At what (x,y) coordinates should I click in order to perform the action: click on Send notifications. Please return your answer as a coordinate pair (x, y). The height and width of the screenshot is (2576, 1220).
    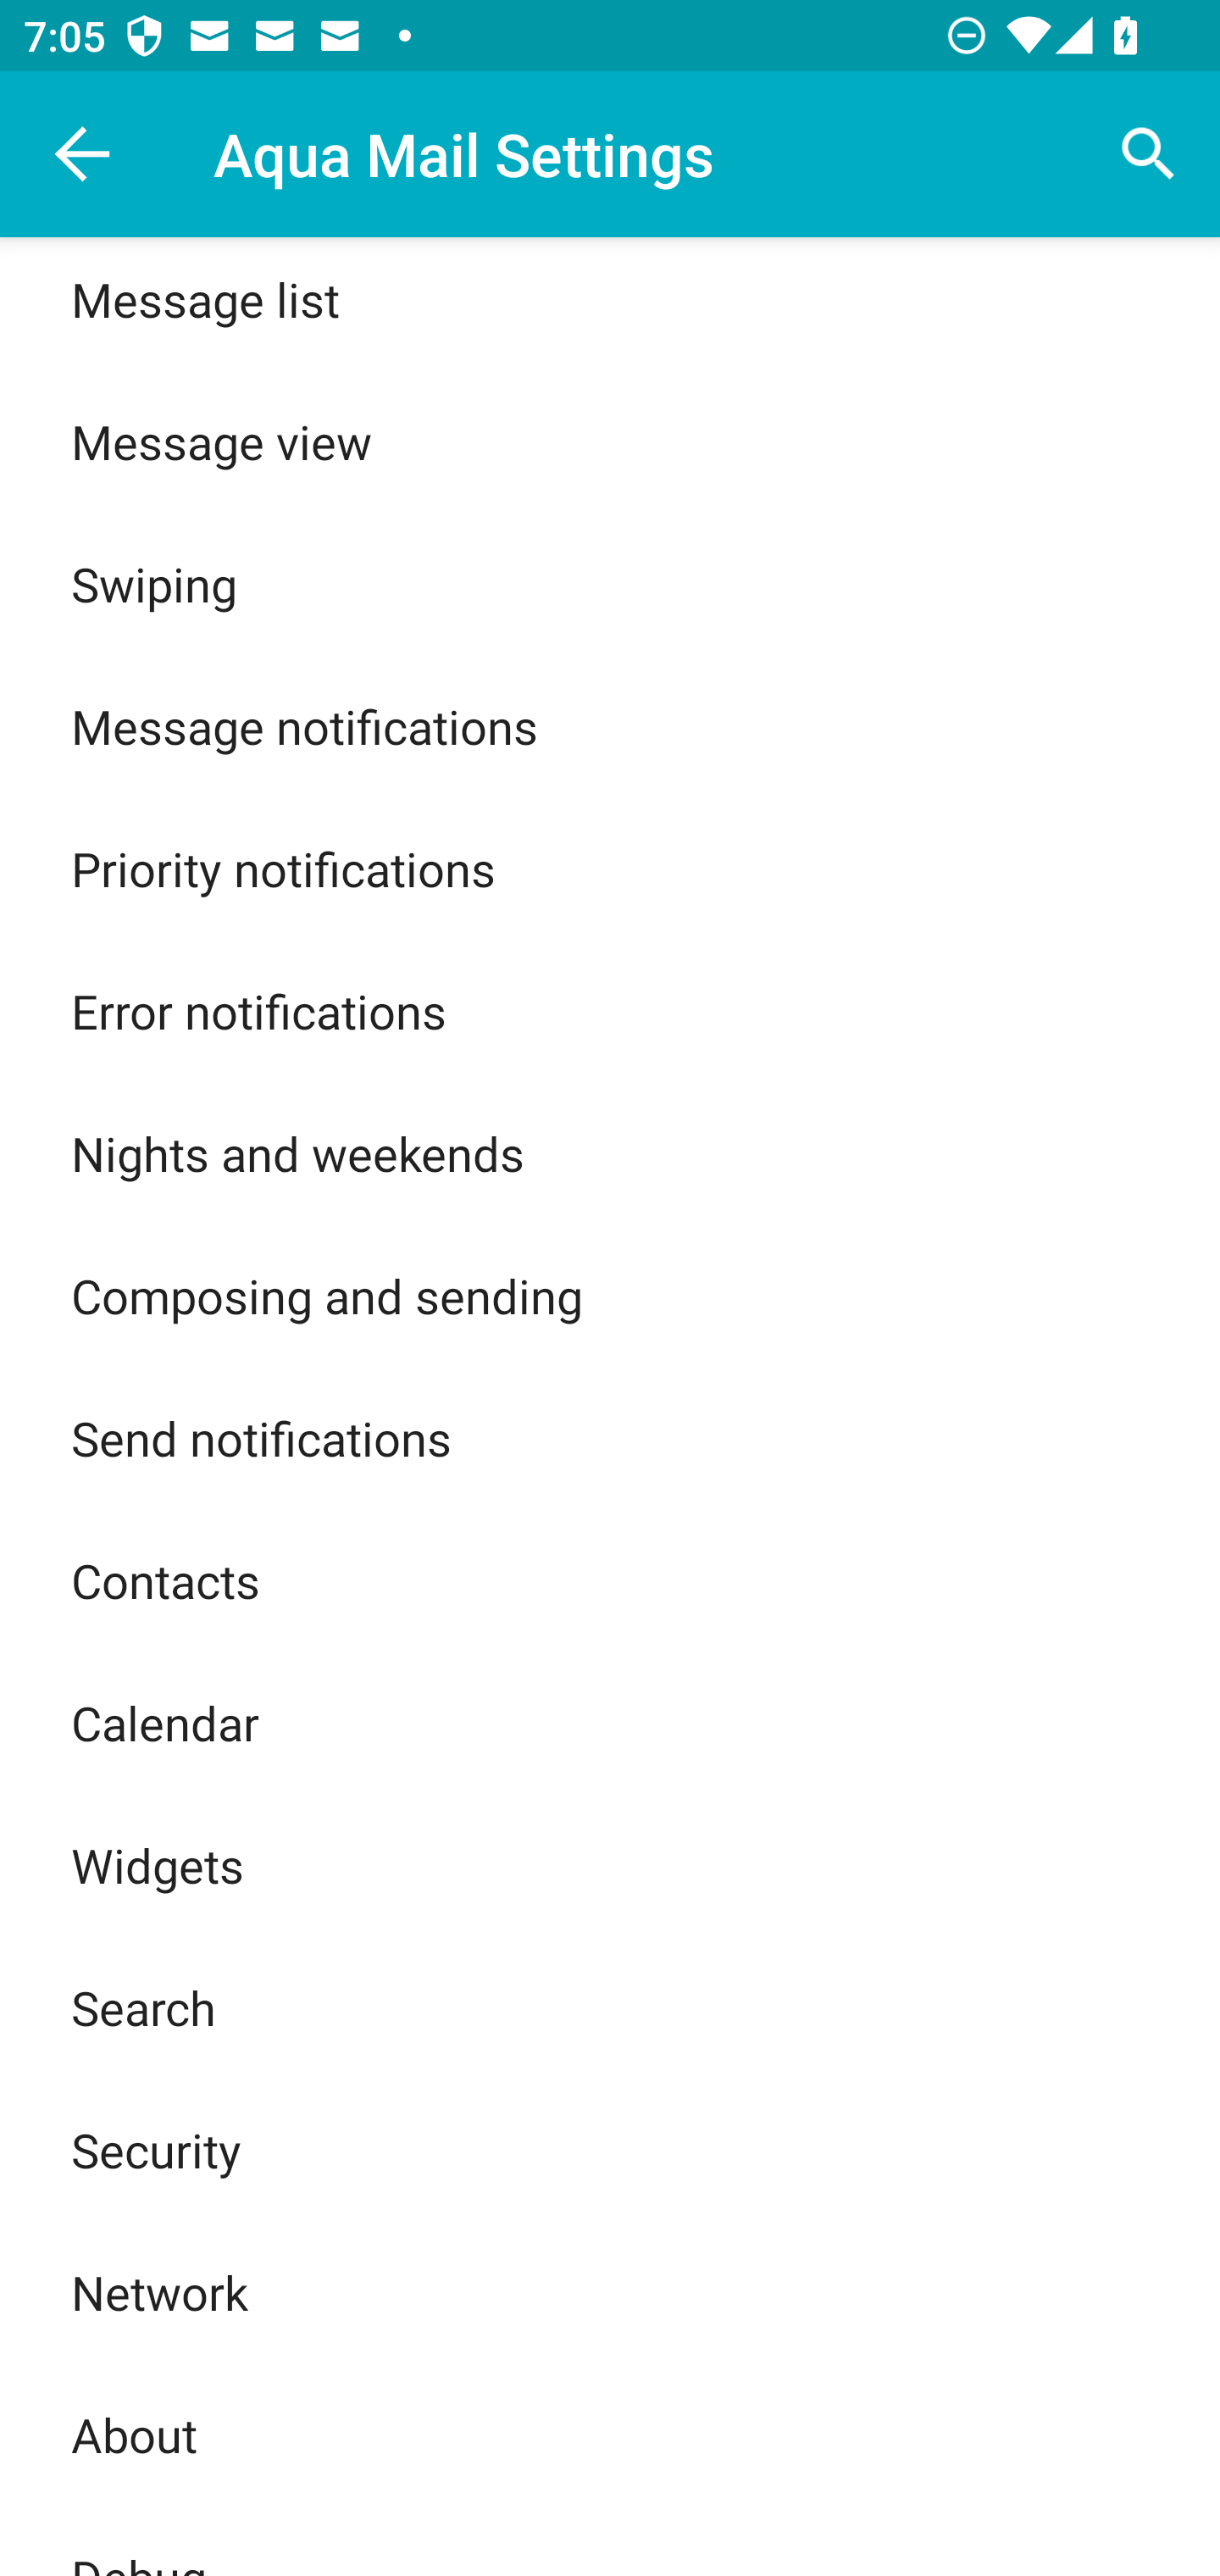
    Looking at the image, I should click on (610, 1439).